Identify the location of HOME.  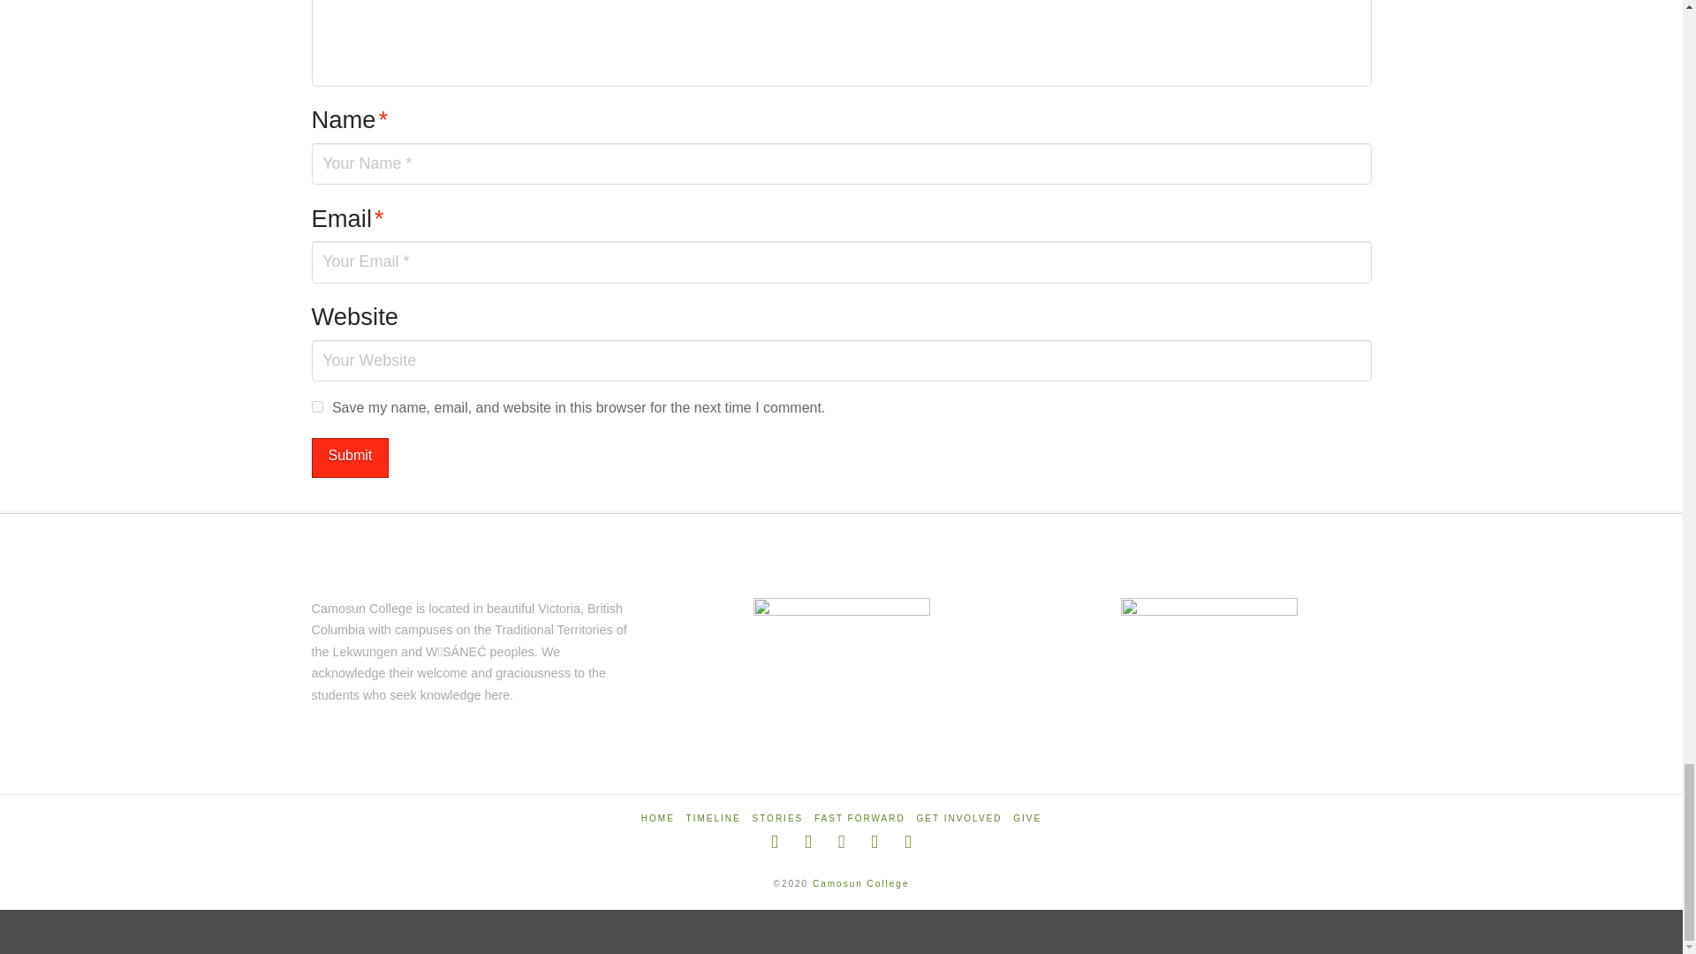
(657, 818).